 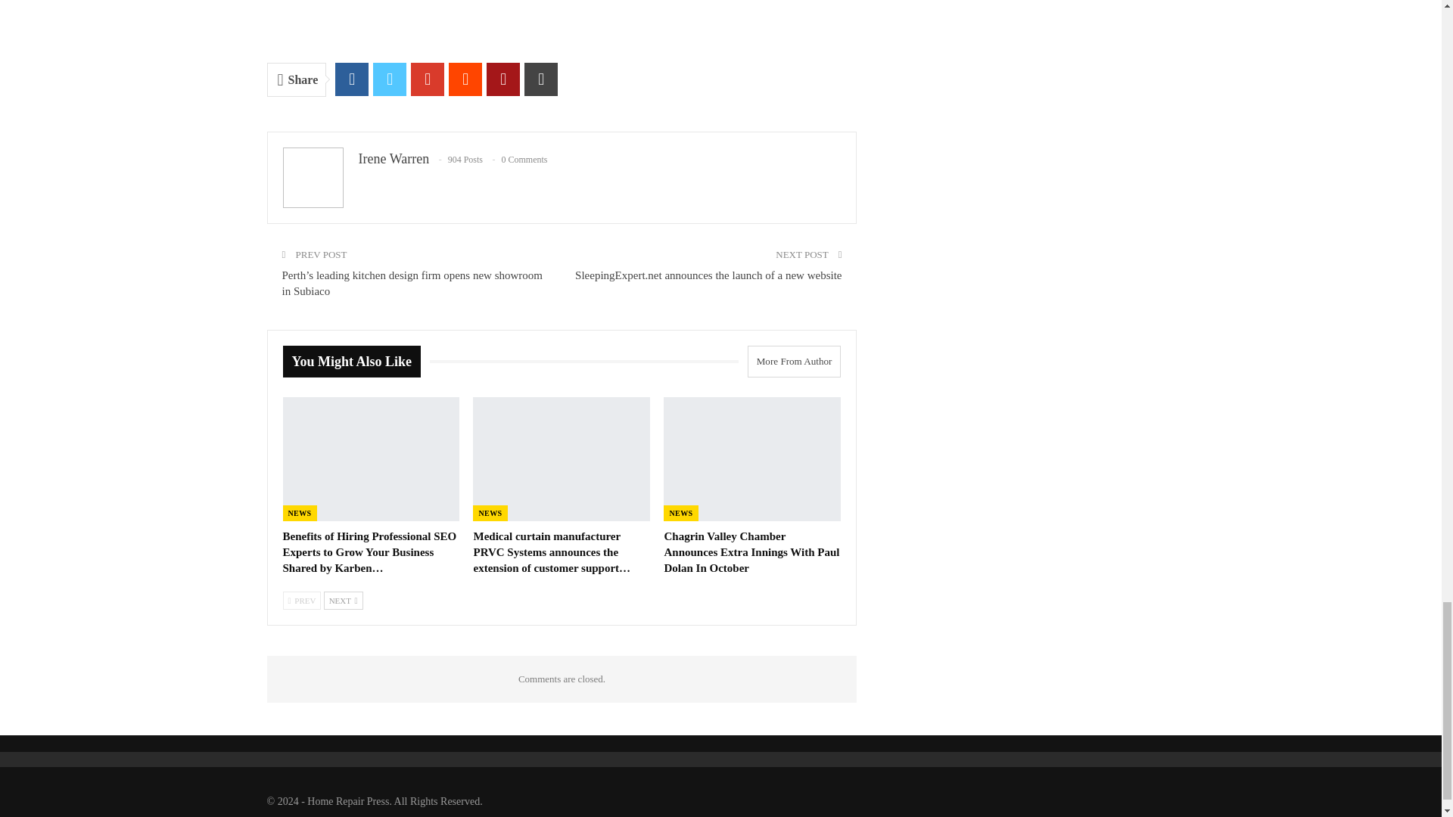 I want to click on Next, so click(x=344, y=600).